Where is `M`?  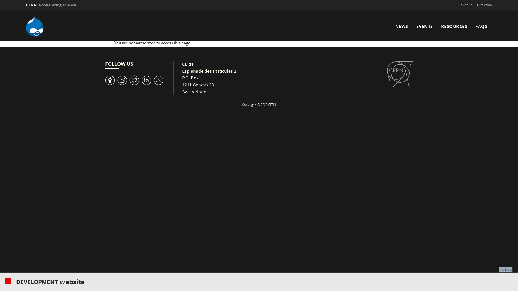 M is located at coordinates (146, 80).